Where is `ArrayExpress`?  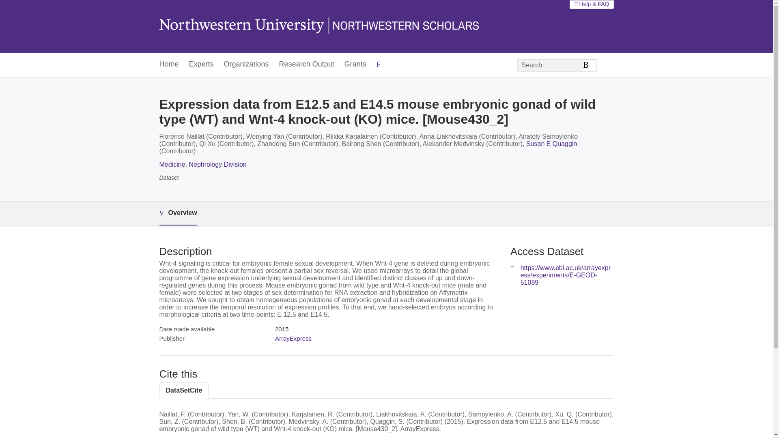 ArrayExpress is located at coordinates (293, 338).